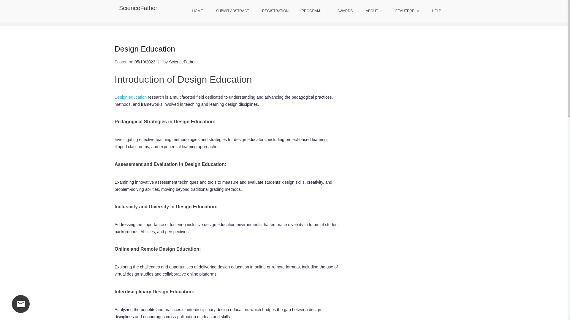 Image resolution: width=570 pixels, height=320 pixels. I want to click on HELP, so click(436, 11).